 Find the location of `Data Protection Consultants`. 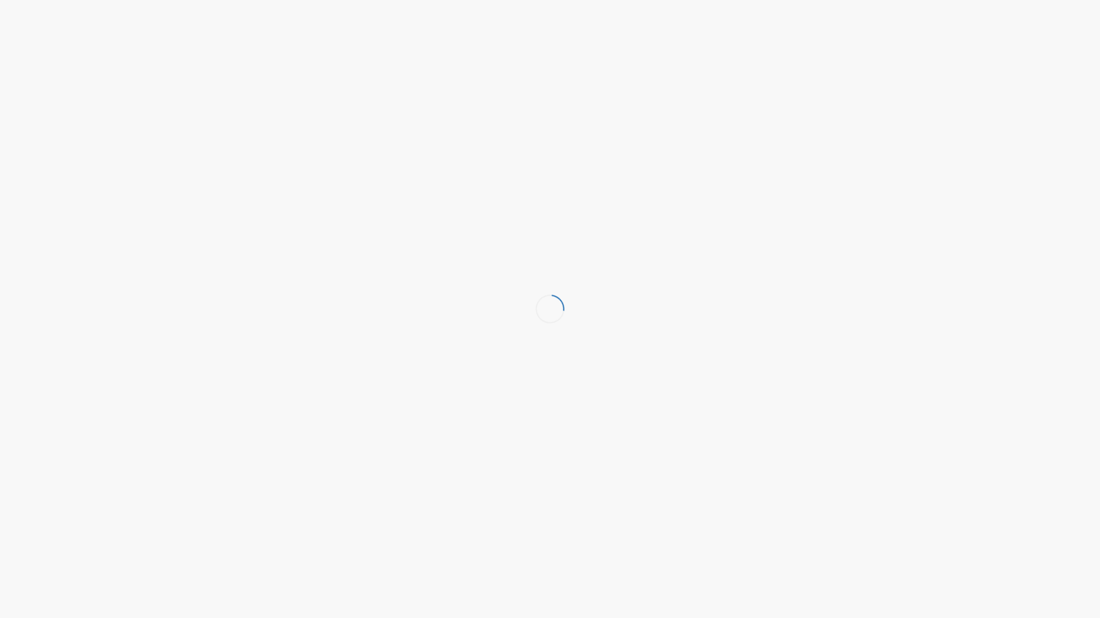

Data Protection Consultants is located at coordinates (329, 181).